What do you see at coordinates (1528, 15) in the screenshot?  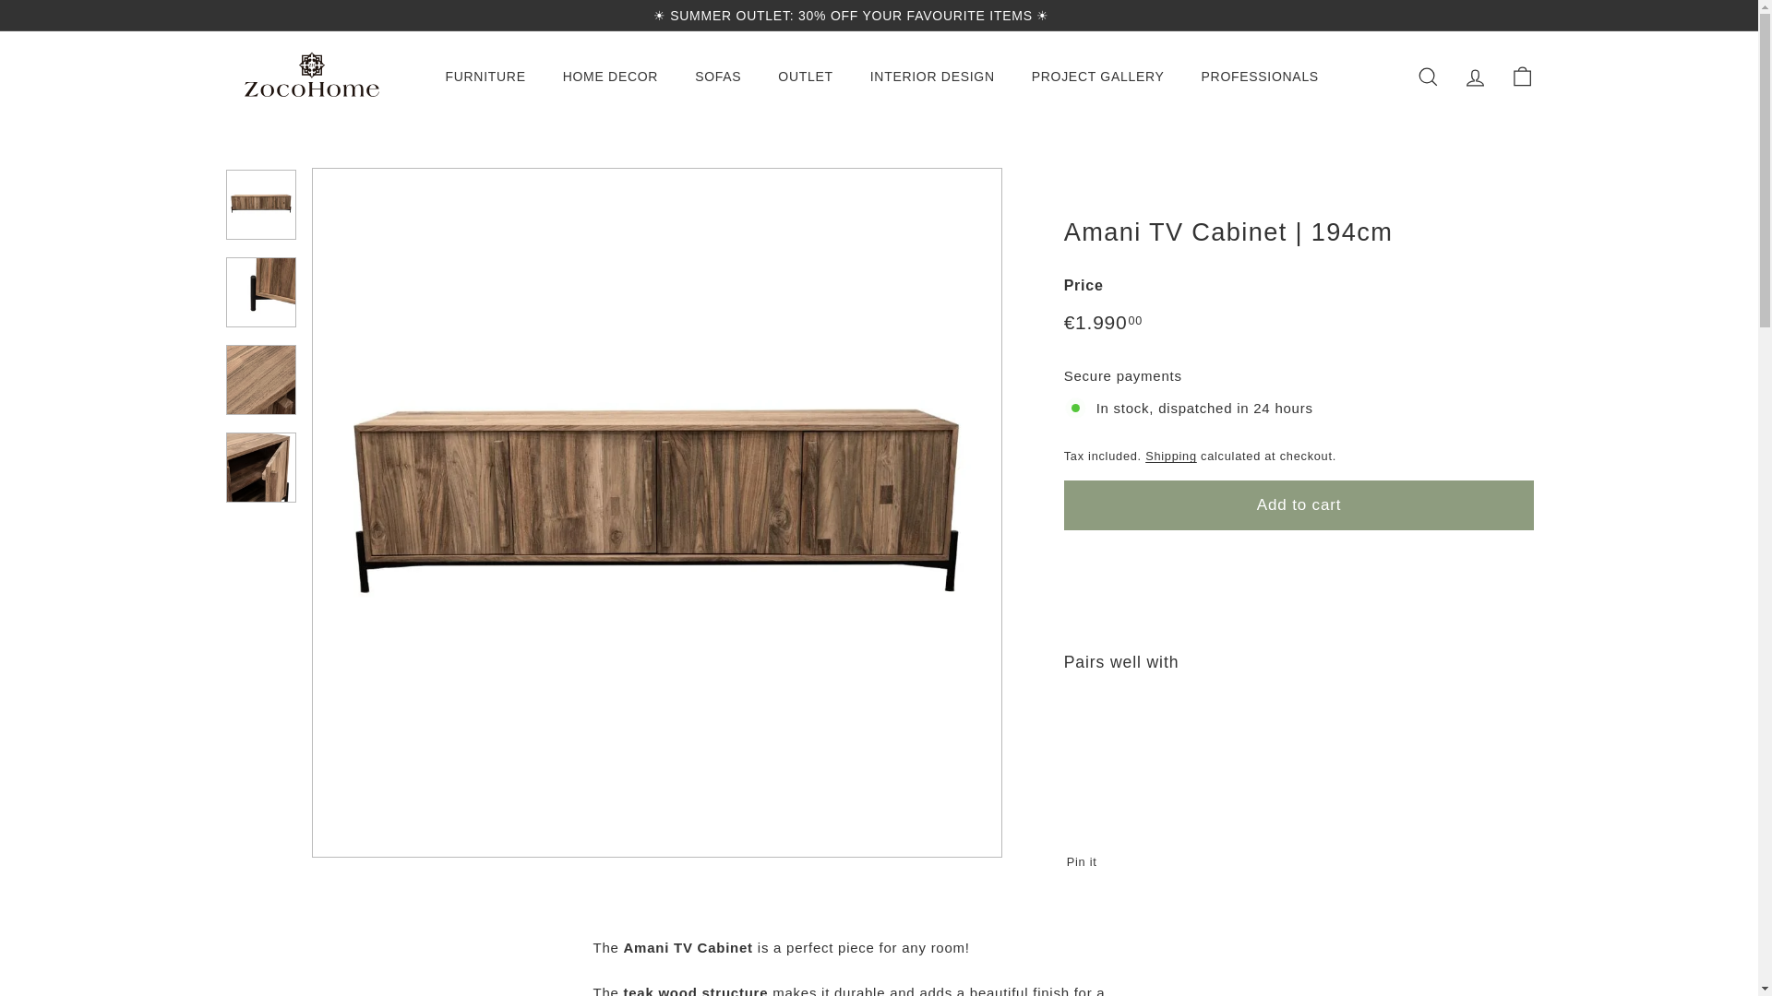 I see `Zoco Home  on TikTok` at bounding box center [1528, 15].